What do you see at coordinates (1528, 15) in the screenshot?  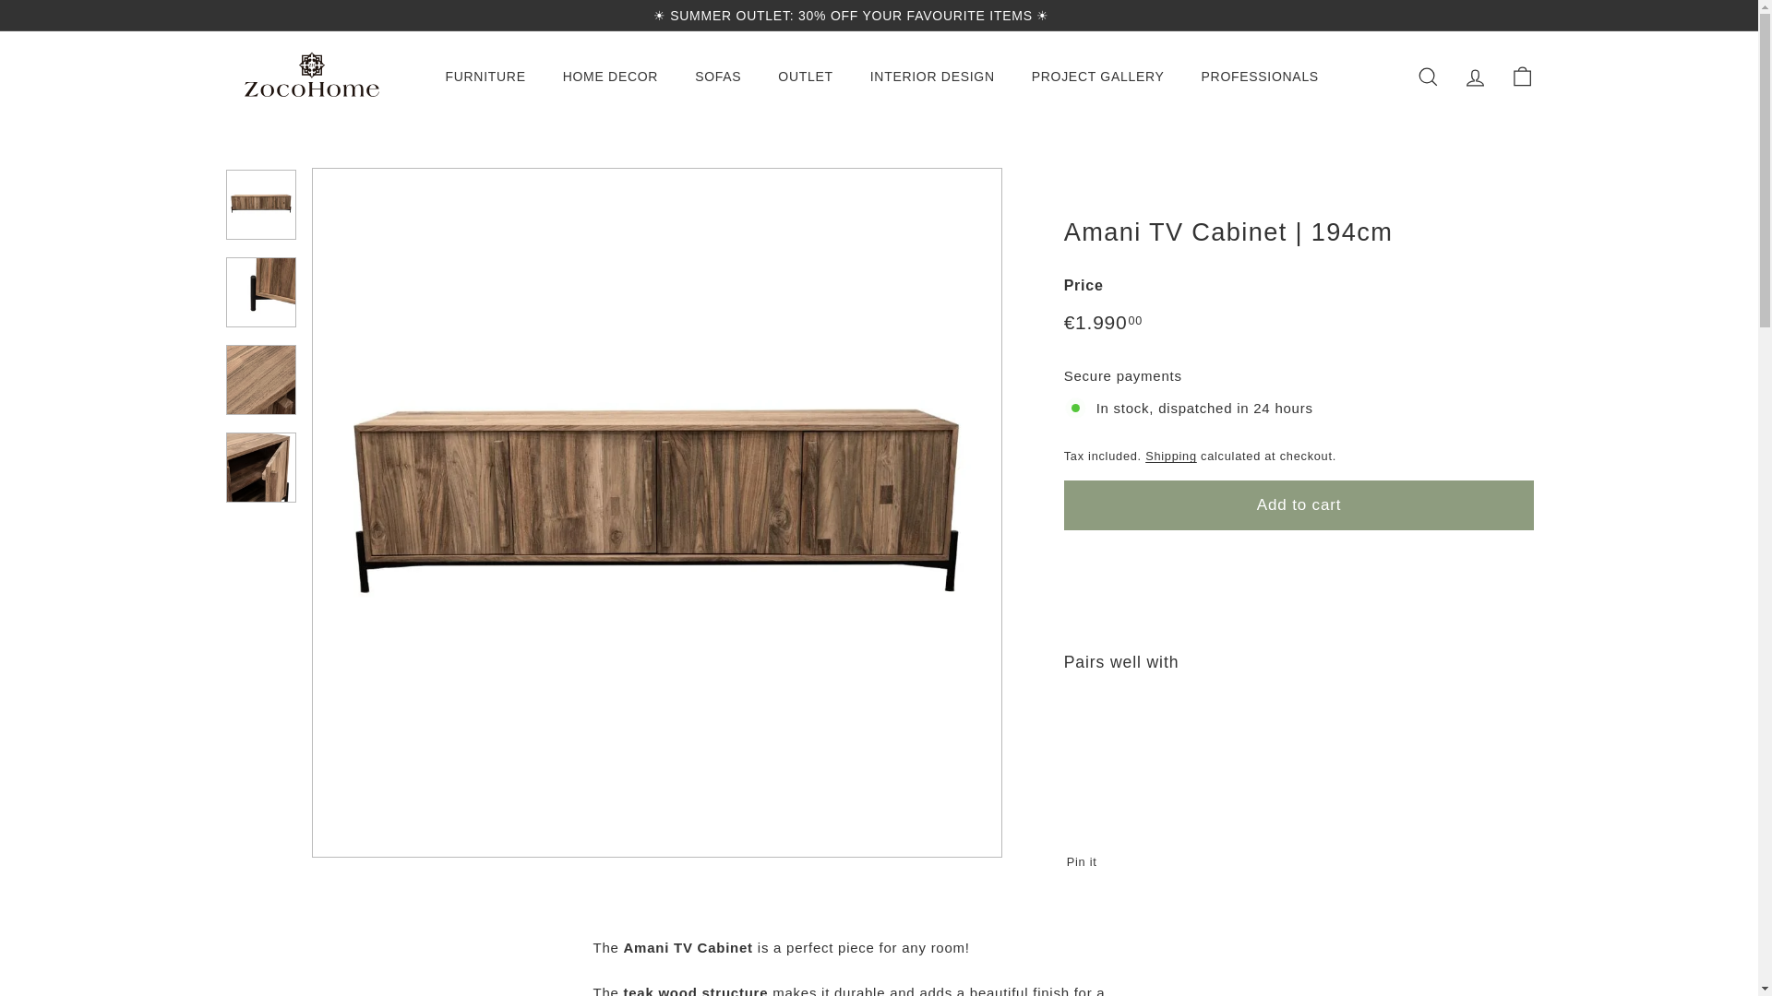 I see `Zoco Home  on TikTok` at bounding box center [1528, 15].